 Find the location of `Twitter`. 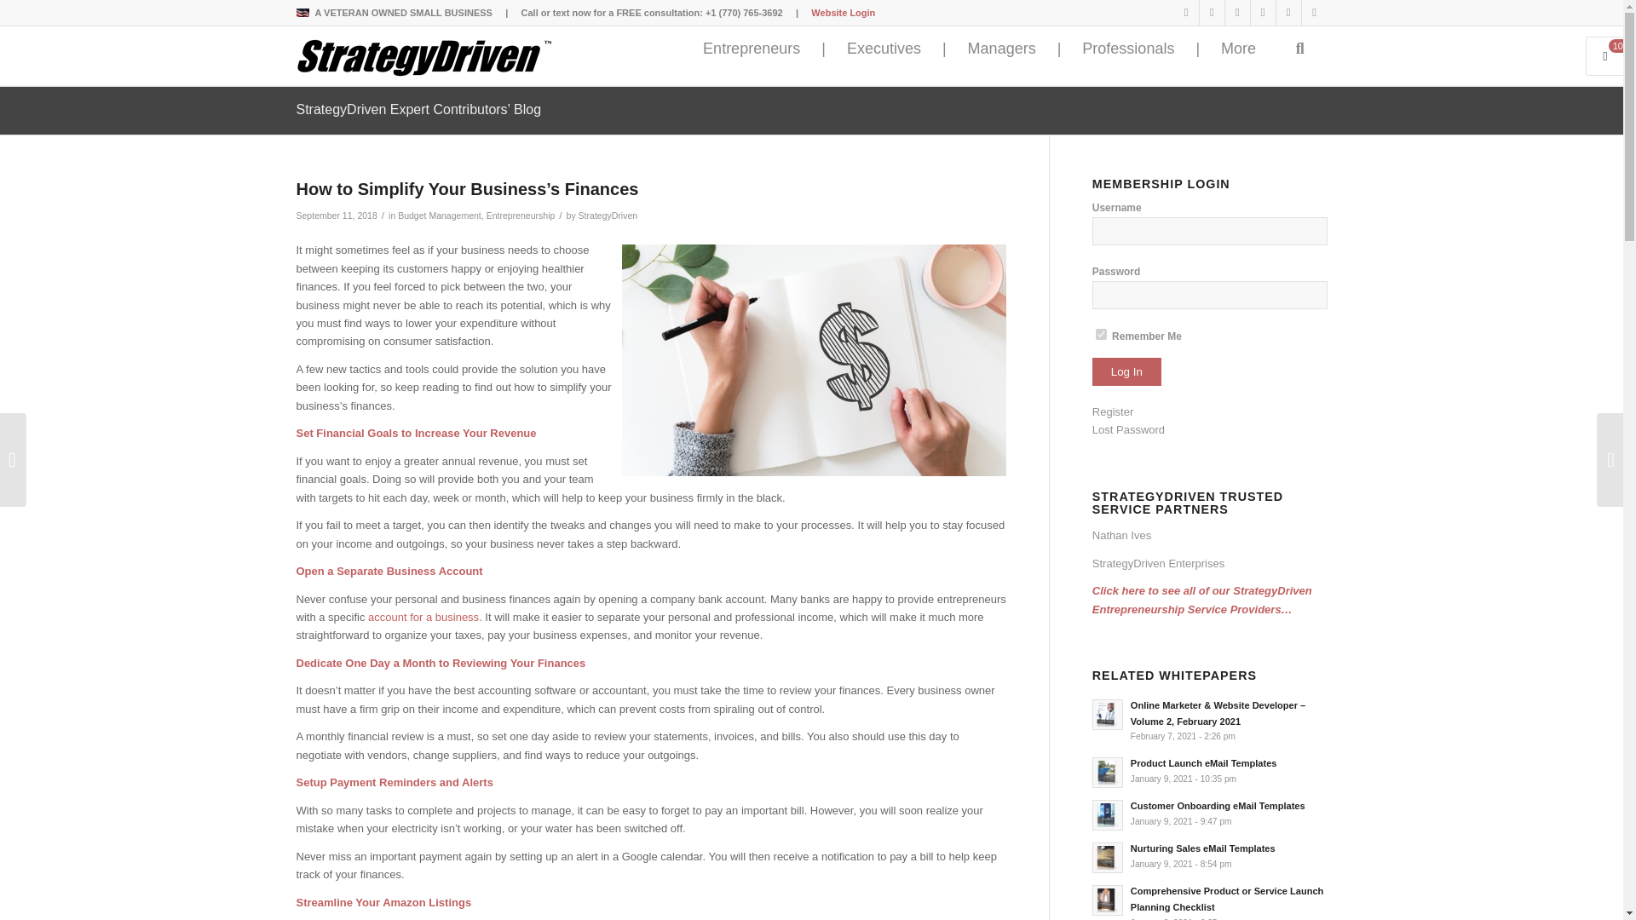

Twitter is located at coordinates (1237, 13).